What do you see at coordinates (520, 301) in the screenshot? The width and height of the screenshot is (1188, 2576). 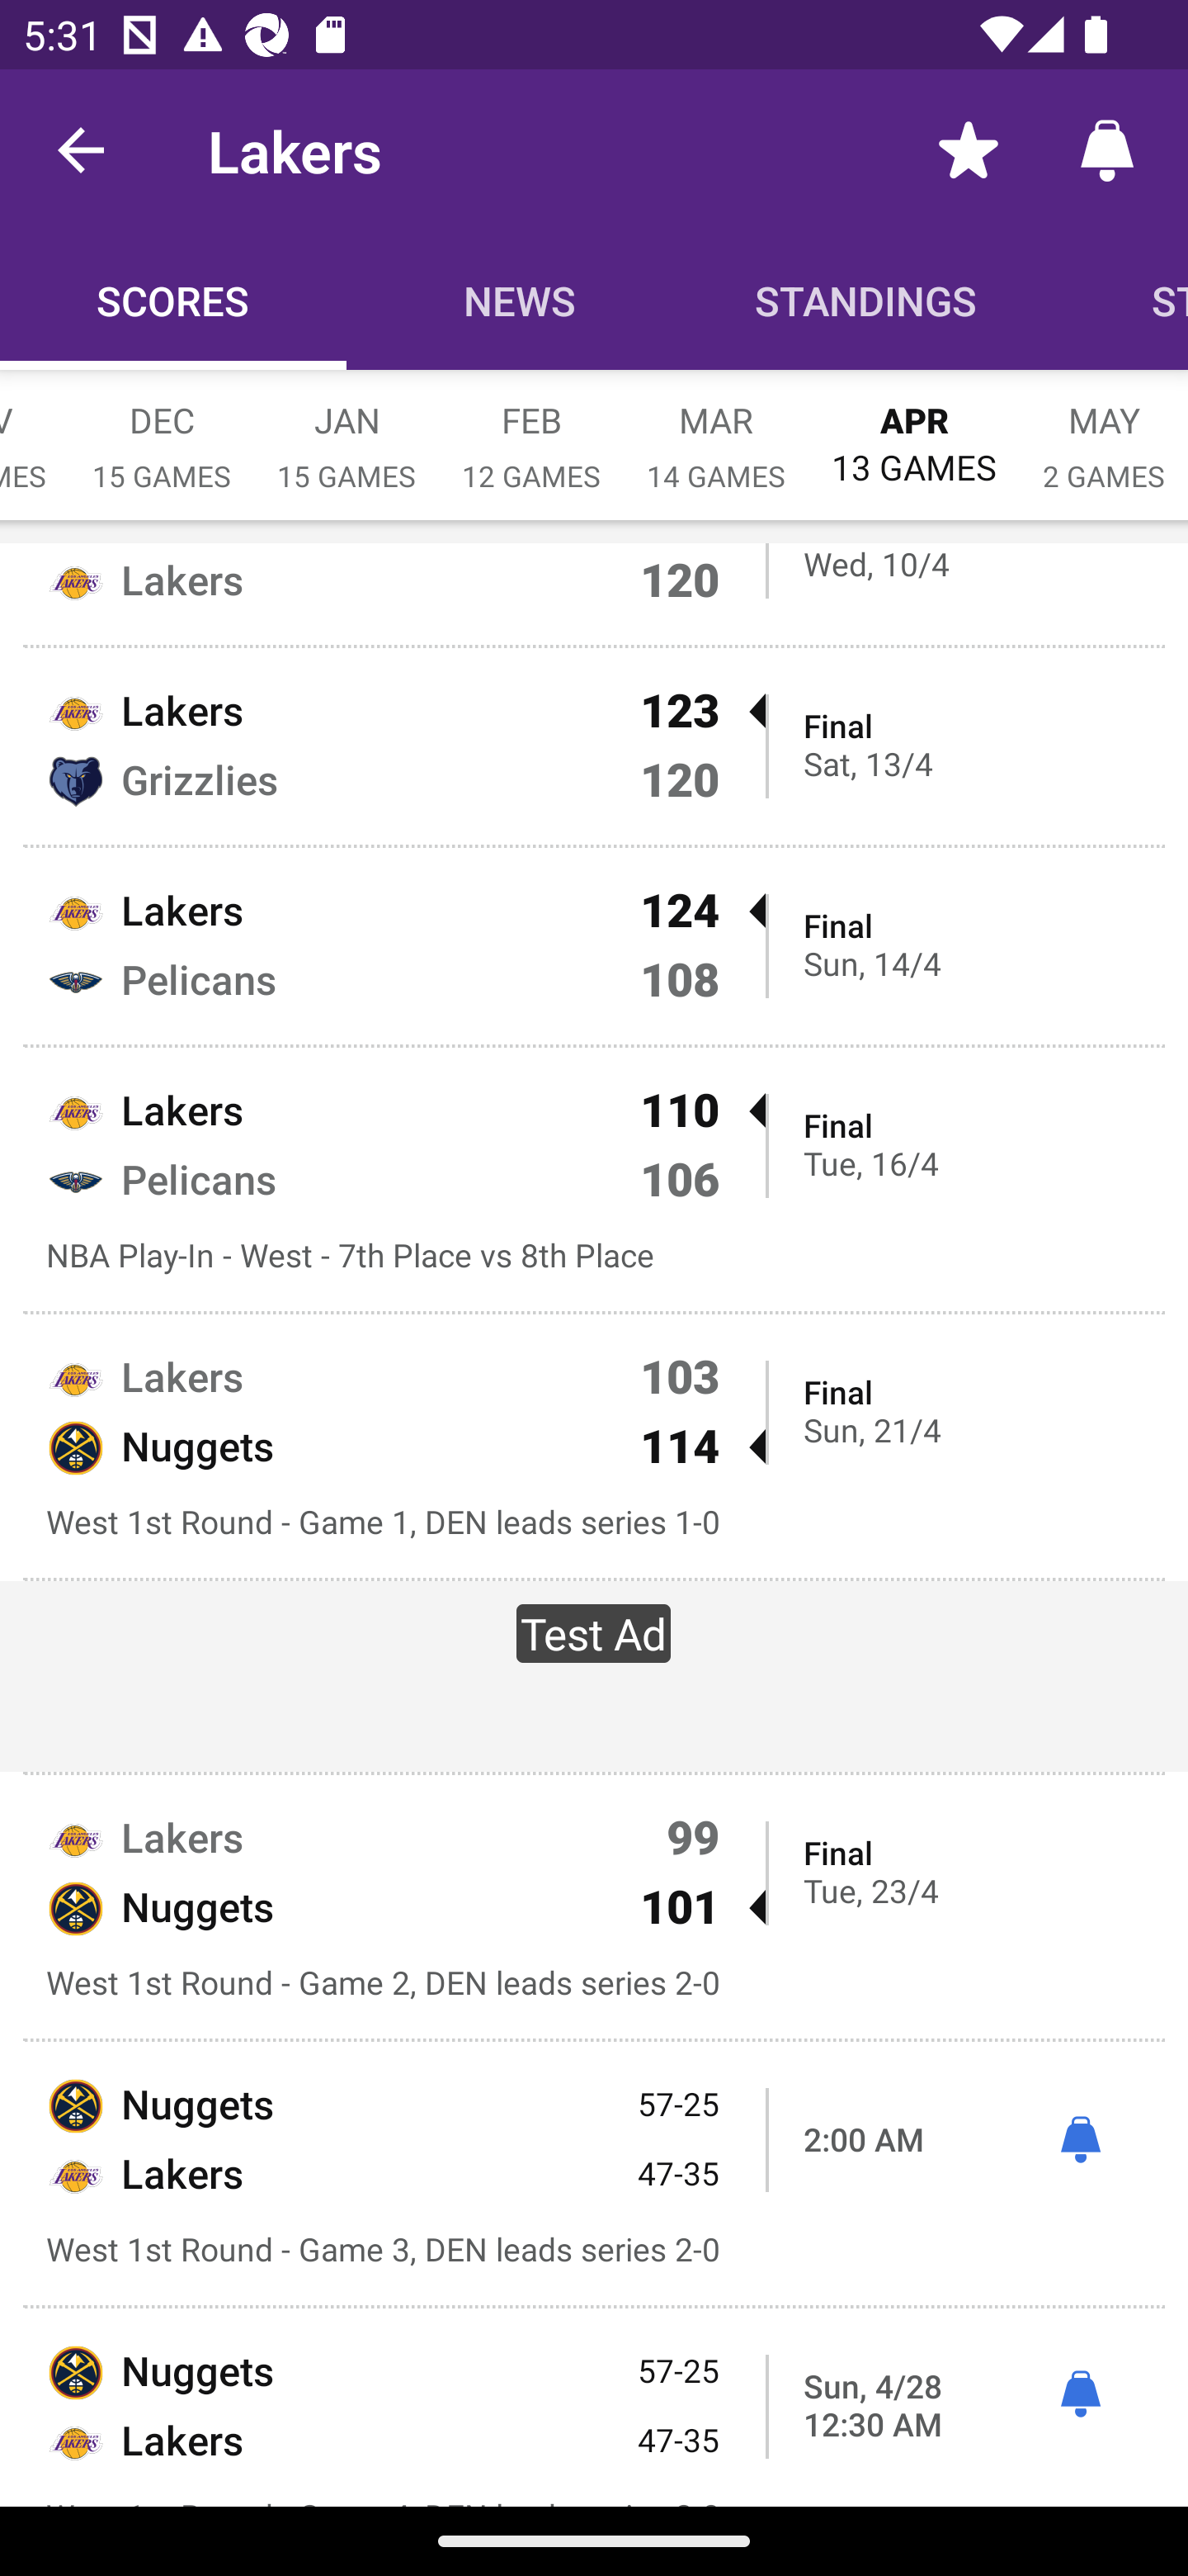 I see `News NEWS` at bounding box center [520, 301].